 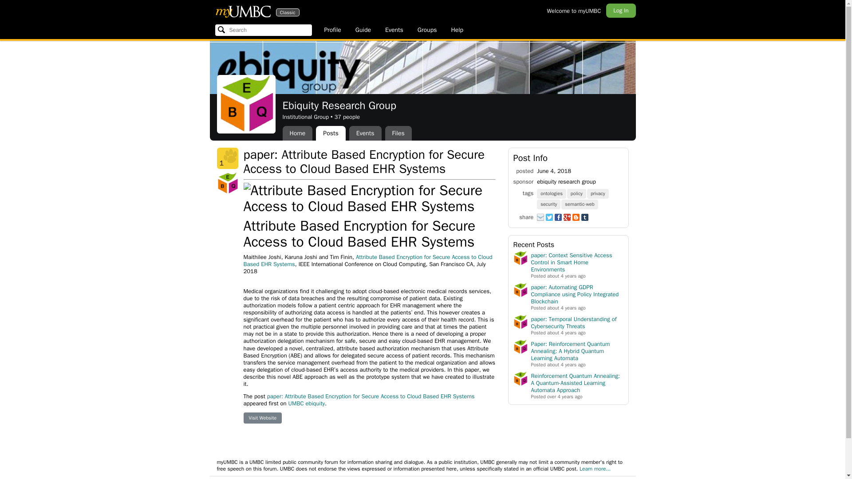 I want to click on Profile, so click(x=427, y=30).